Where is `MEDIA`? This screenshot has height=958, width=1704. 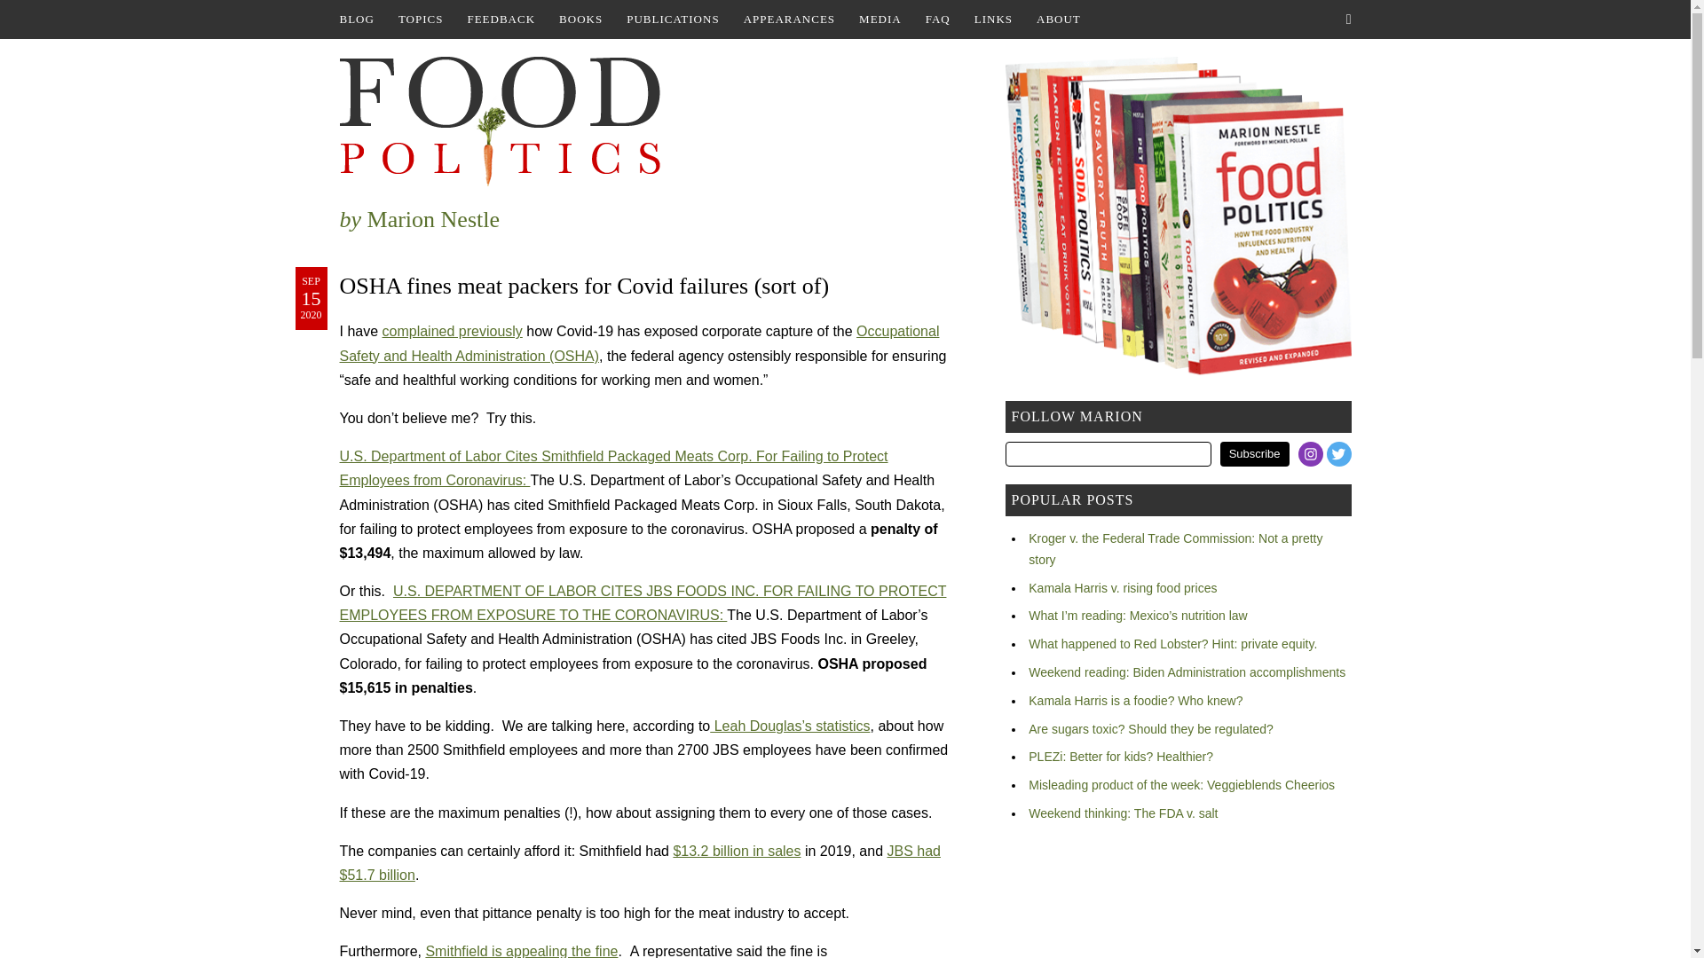
MEDIA is located at coordinates (880, 20).